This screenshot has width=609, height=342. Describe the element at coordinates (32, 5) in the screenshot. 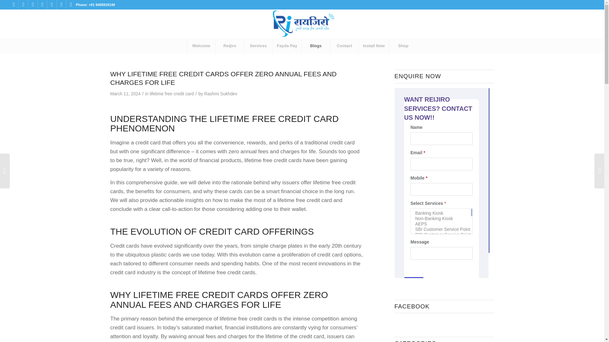

I see `Twitter` at that location.